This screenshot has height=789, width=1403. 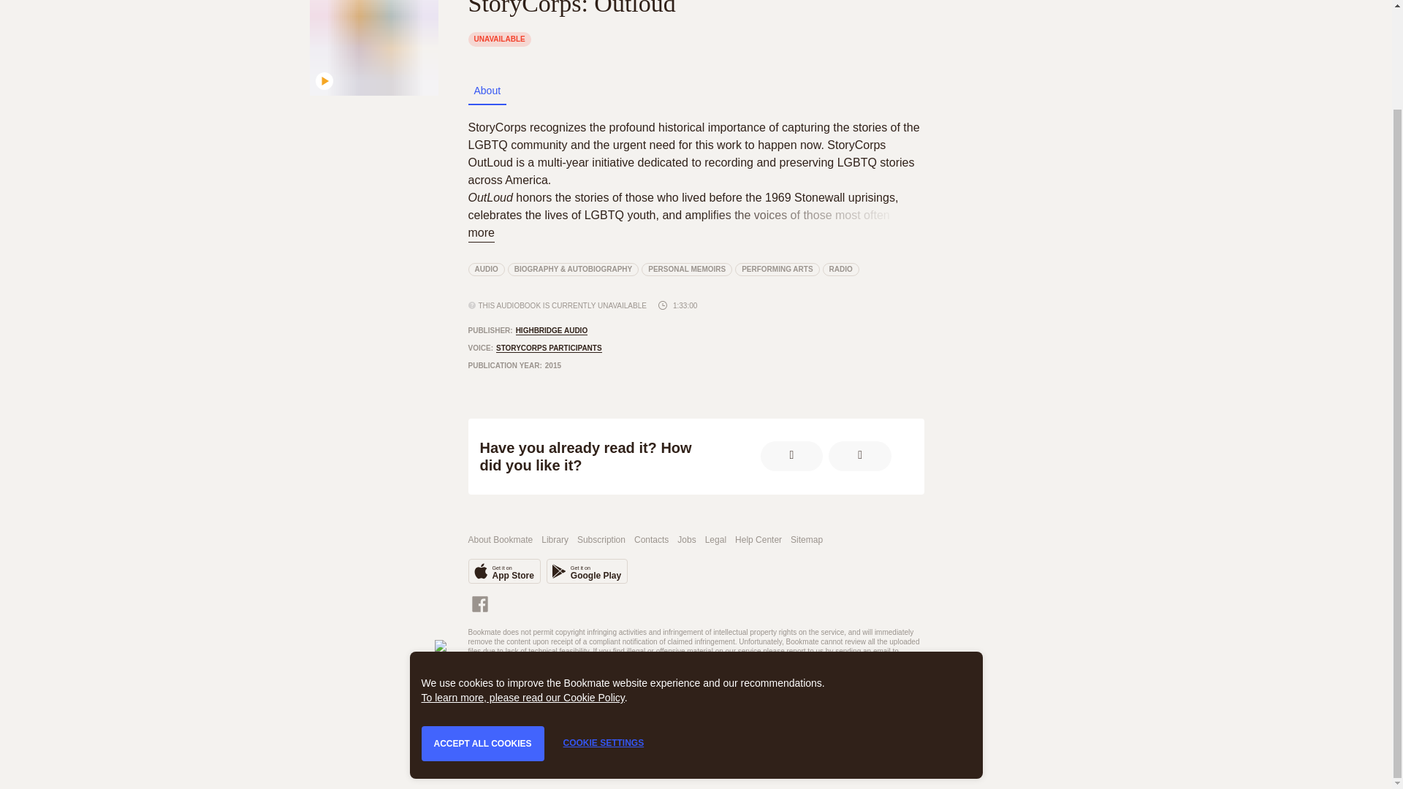 I want to click on Contacts, so click(x=651, y=541).